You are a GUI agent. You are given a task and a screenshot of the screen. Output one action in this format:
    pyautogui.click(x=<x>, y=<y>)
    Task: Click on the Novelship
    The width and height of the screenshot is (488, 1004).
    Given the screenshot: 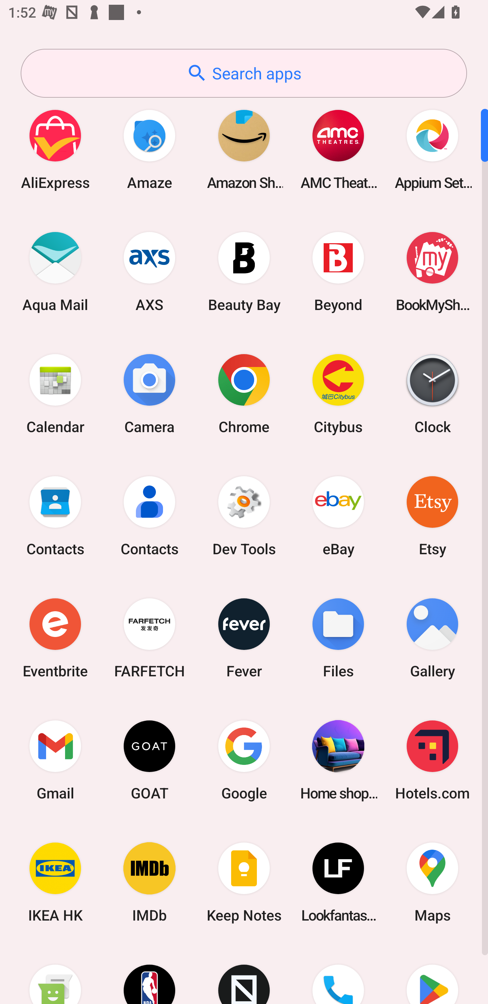 What is the action you would take?
    pyautogui.click(x=244, y=974)
    